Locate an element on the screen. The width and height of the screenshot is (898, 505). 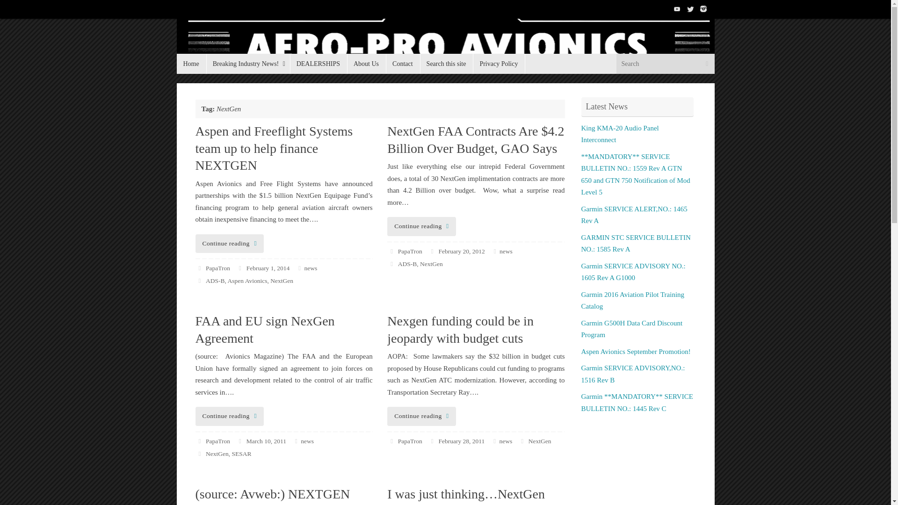
February 1, 2014 is located at coordinates (268, 268).